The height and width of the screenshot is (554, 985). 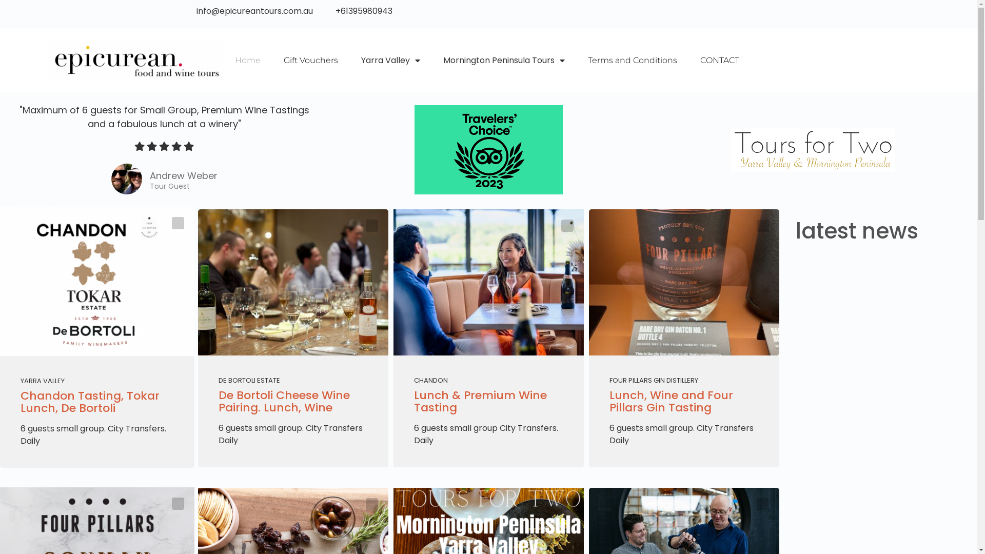 What do you see at coordinates (248, 60) in the screenshot?
I see `Home` at bounding box center [248, 60].